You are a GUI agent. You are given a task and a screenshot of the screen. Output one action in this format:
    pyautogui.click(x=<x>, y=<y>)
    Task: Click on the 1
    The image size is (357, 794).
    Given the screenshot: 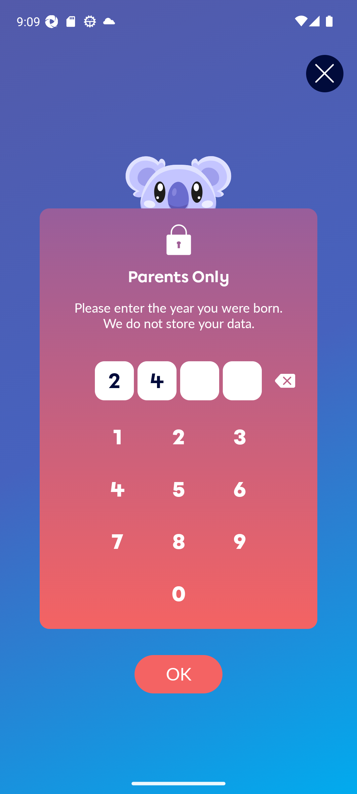 What is the action you would take?
    pyautogui.click(x=118, y=437)
    